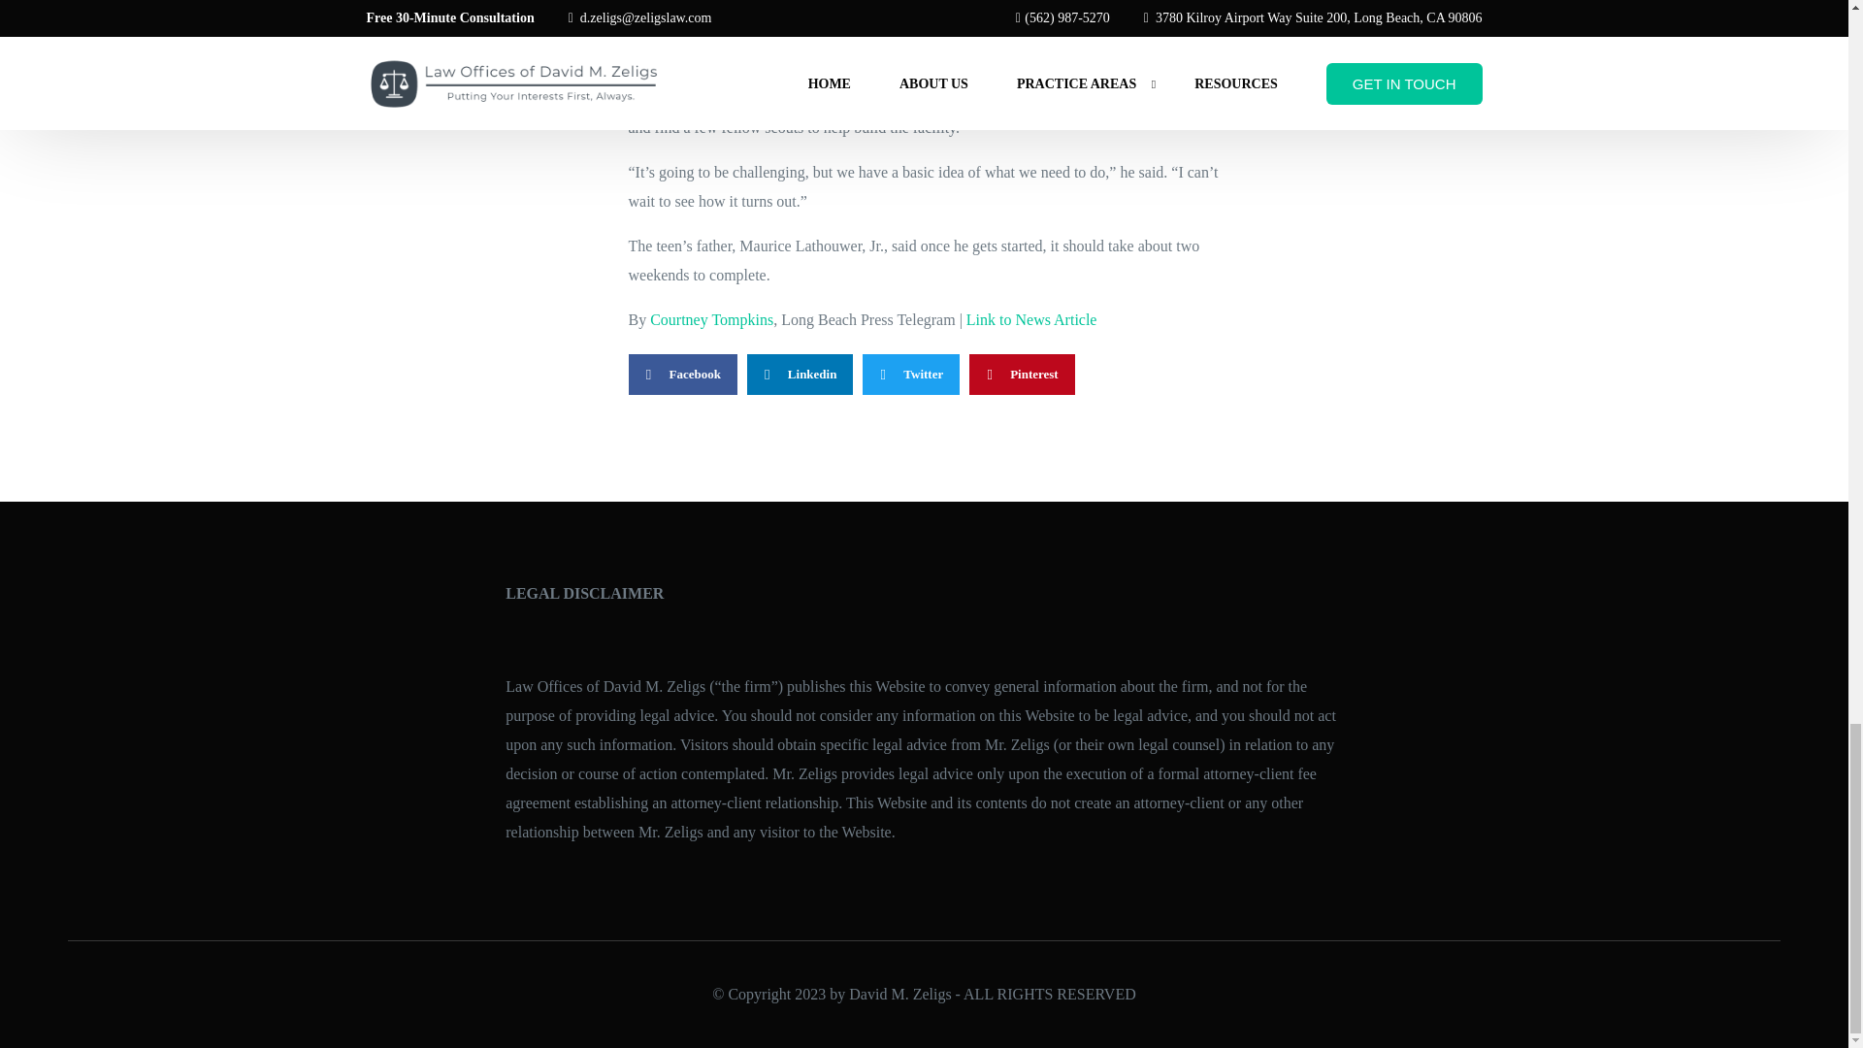  I want to click on Courtney Tompkins, so click(711, 319).